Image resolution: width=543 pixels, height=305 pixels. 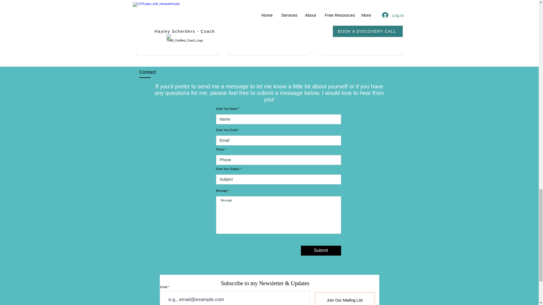 What do you see at coordinates (207, 45) in the screenshot?
I see `2` at bounding box center [207, 45].